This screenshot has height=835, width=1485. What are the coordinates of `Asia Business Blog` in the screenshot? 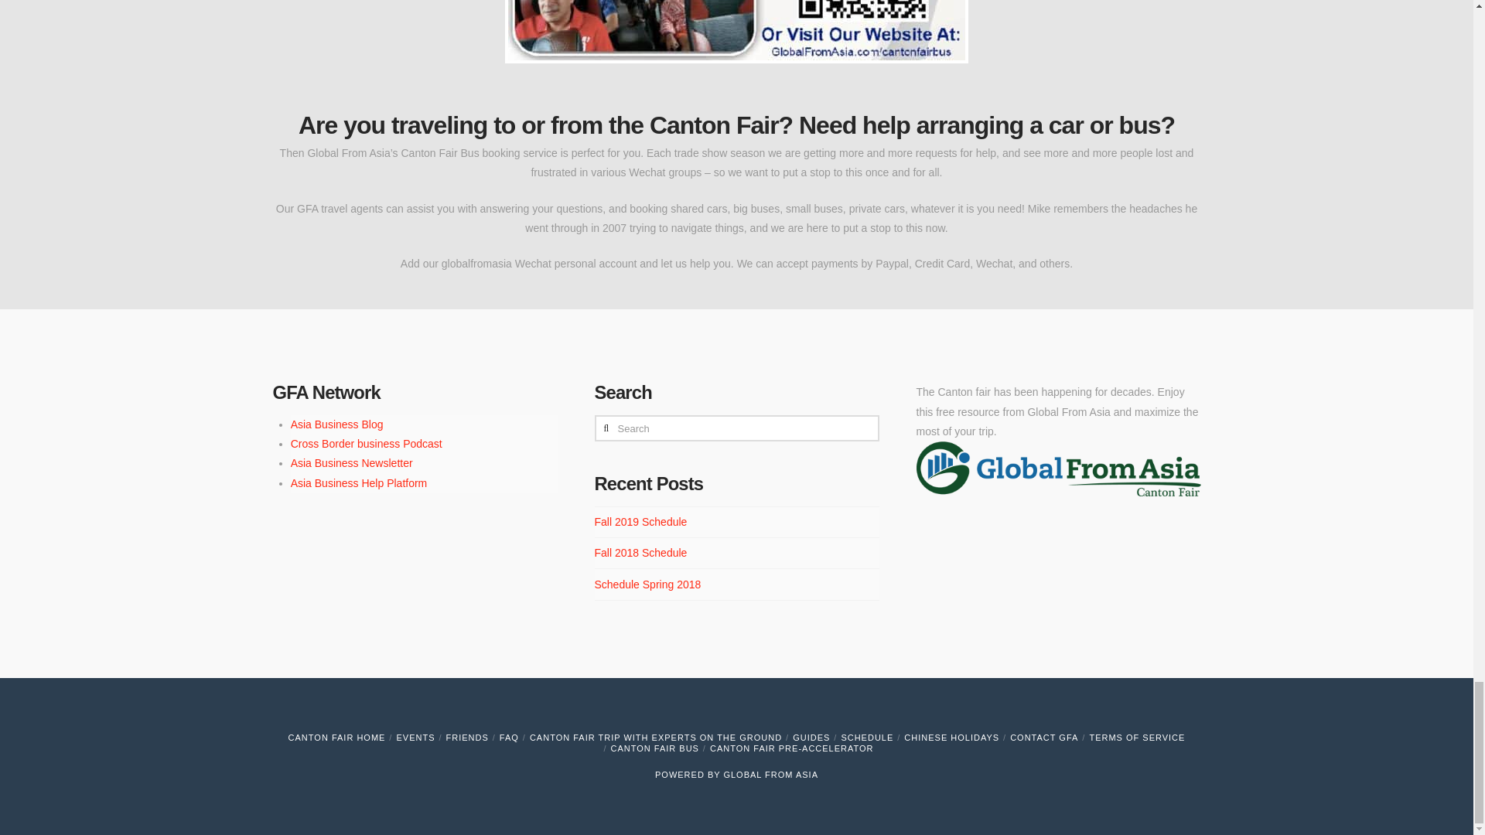 It's located at (337, 424).